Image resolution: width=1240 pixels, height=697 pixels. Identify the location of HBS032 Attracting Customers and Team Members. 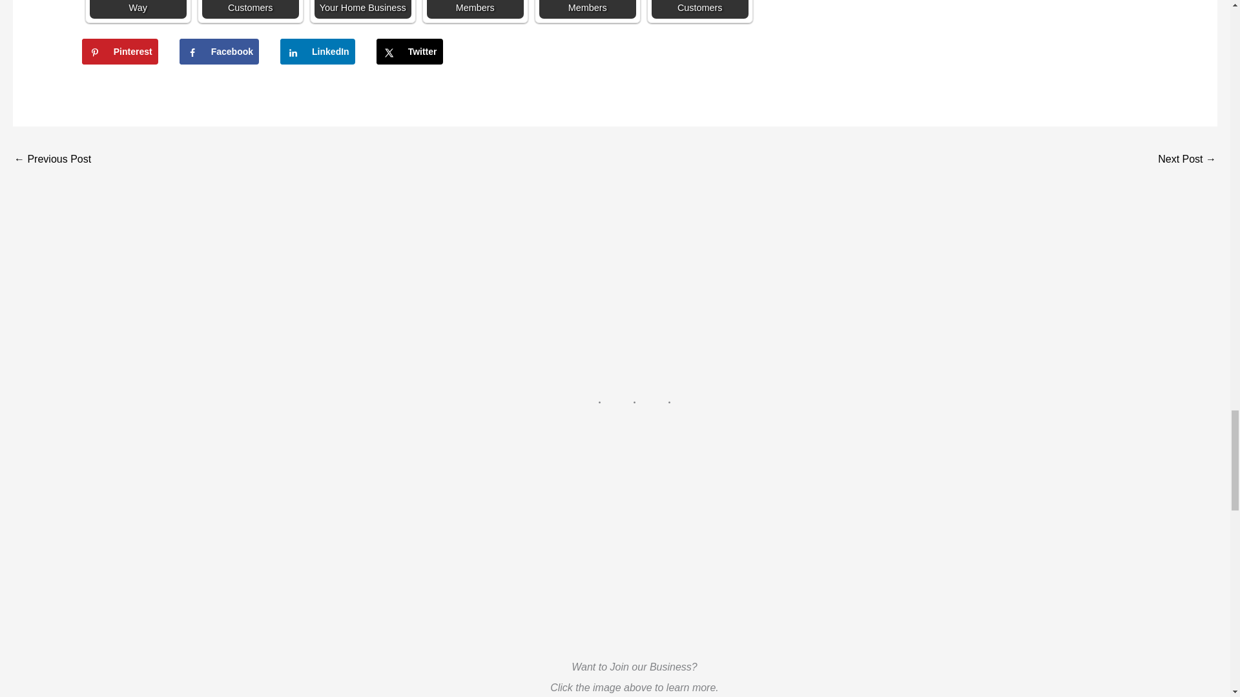
(475, 9).